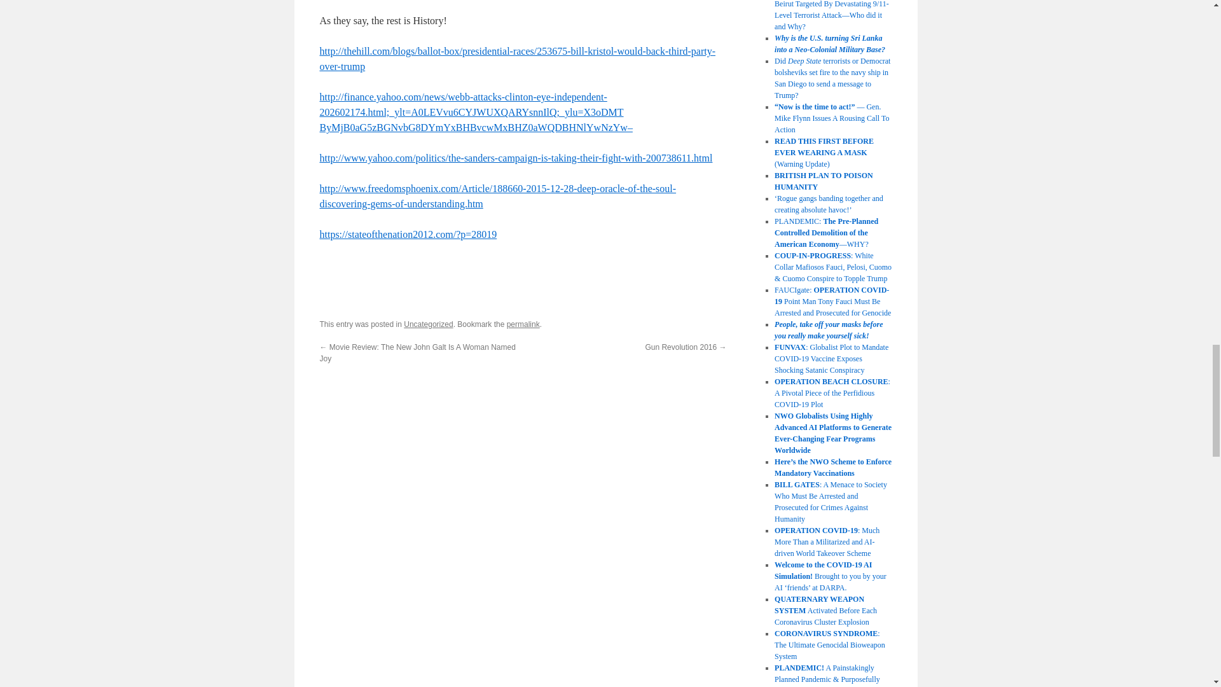  I want to click on permalink, so click(523, 324).